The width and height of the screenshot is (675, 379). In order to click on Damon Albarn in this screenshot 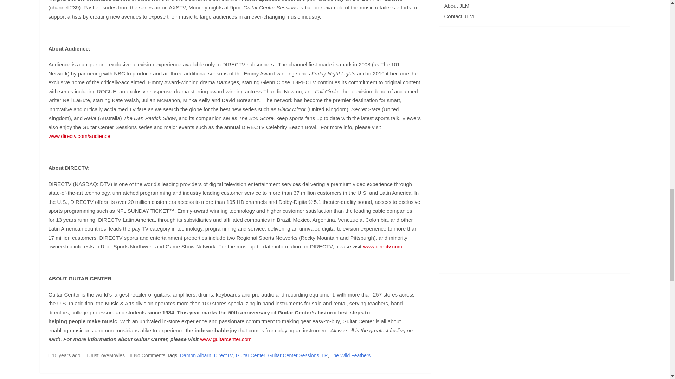, I will do `click(195, 356)`.